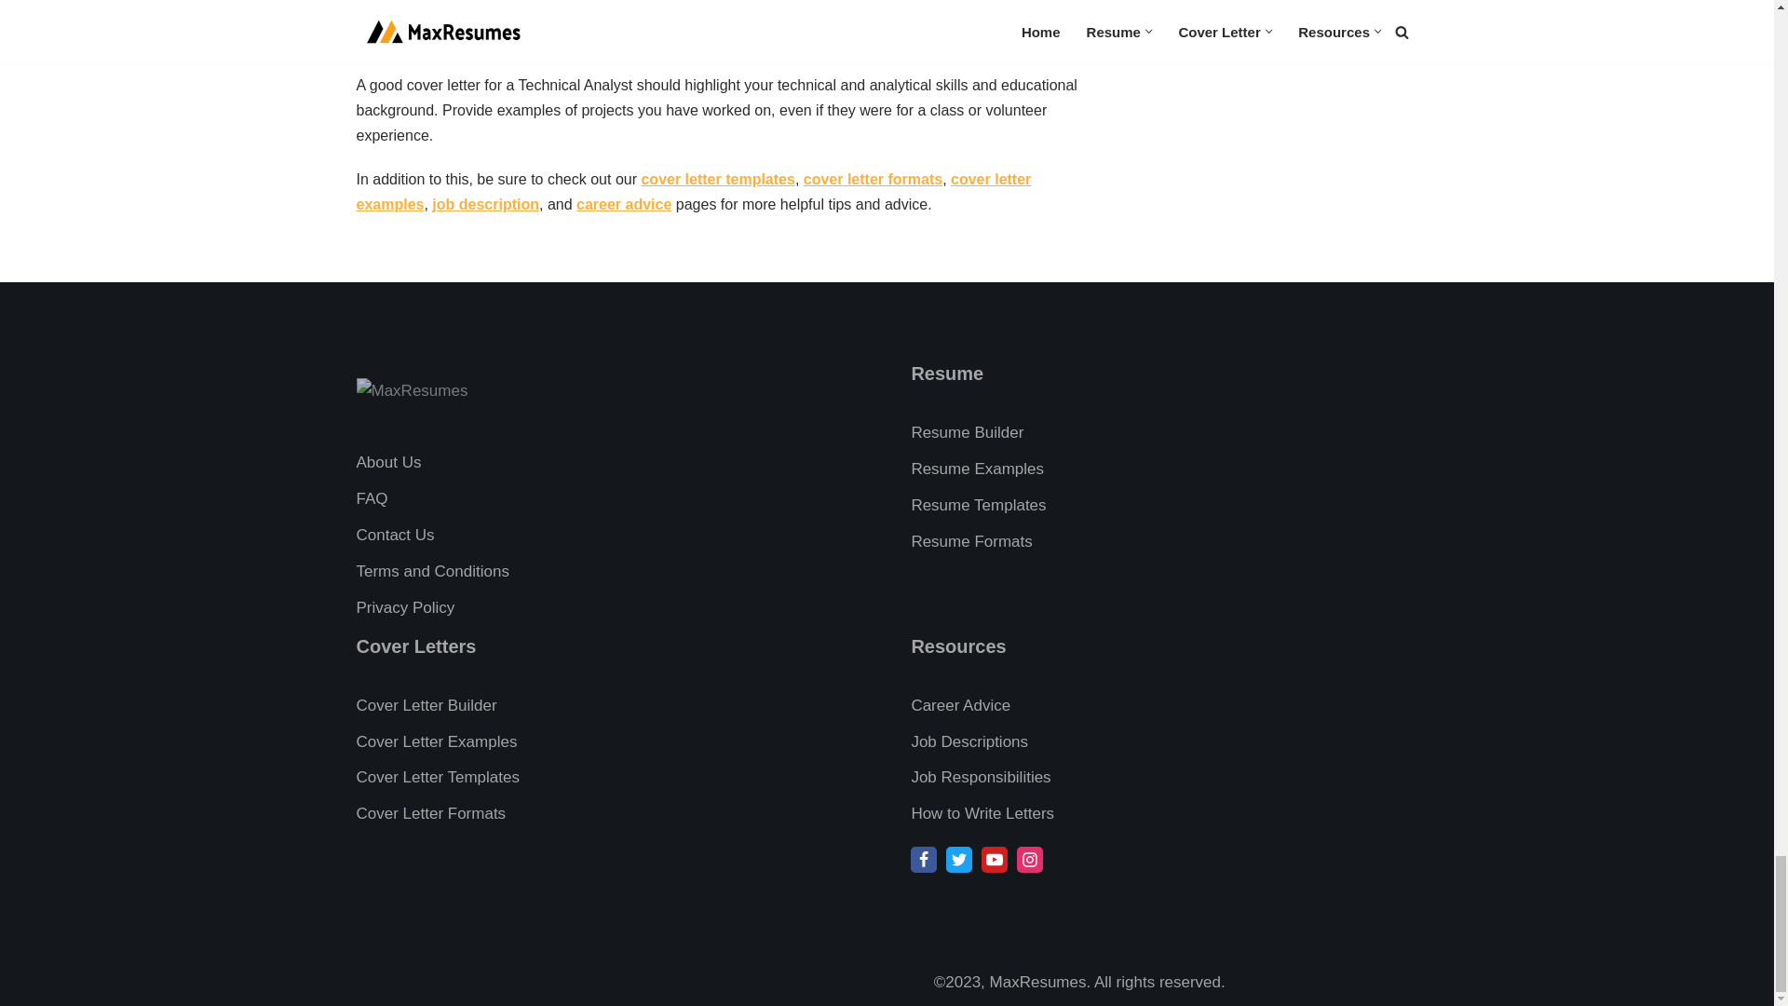 This screenshot has width=1788, height=1006. Describe the element at coordinates (959, 860) in the screenshot. I see `Twitter` at that location.